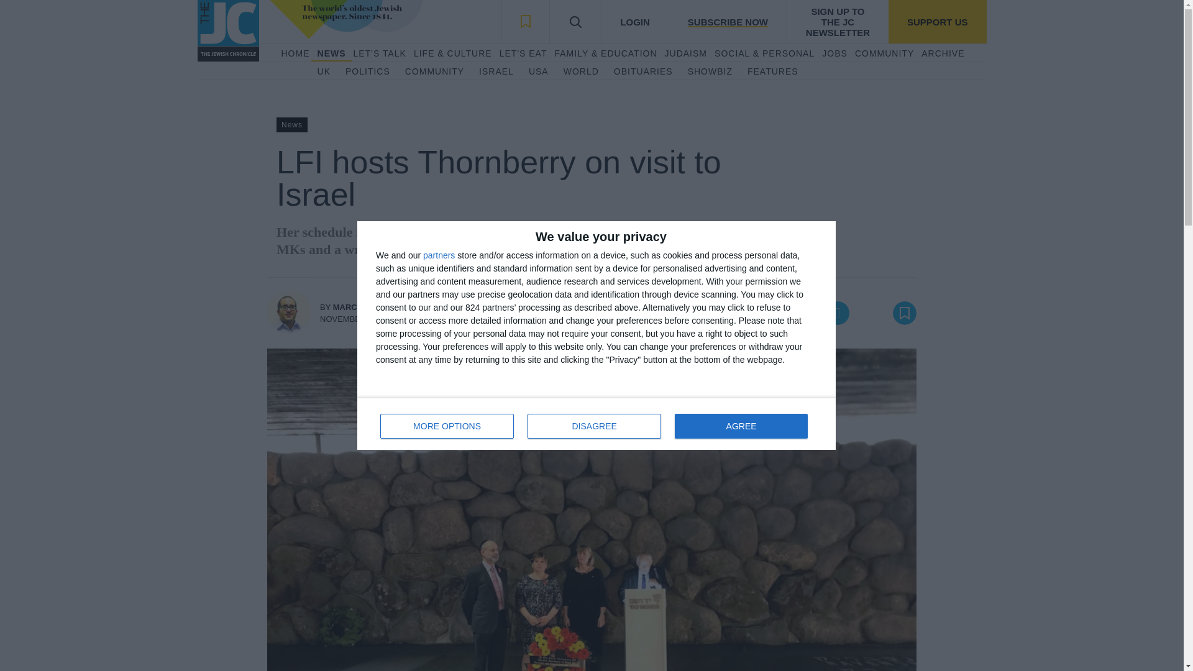 This screenshot has width=1193, height=671. What do you see at coordinates (727, 22) in the screenshot?
I see `AGREE` at bounding box center [727, 22].